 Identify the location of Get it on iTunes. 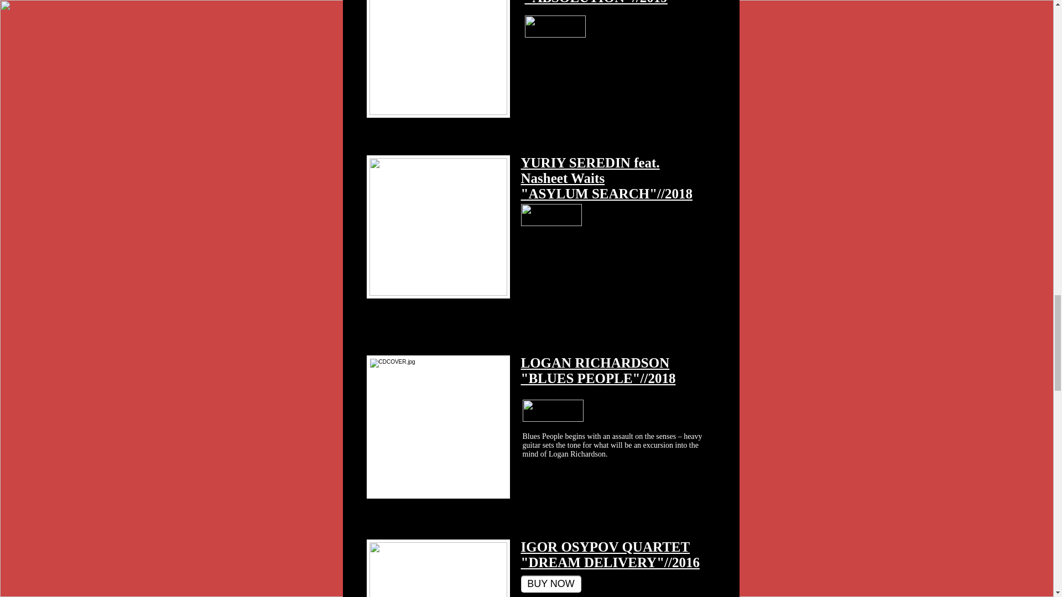
(554, 27).